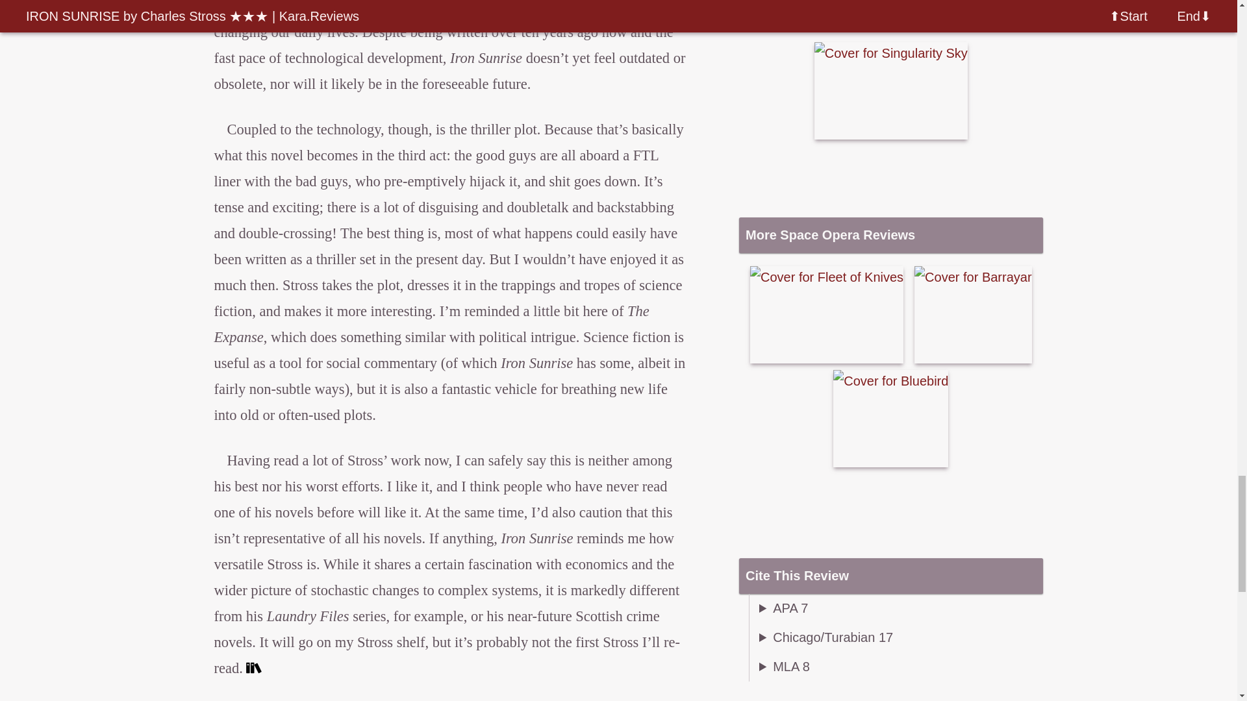 The image size is (1247, 701). I want to click on Bluebird by Ciel Pierlot, so click(890, 419).